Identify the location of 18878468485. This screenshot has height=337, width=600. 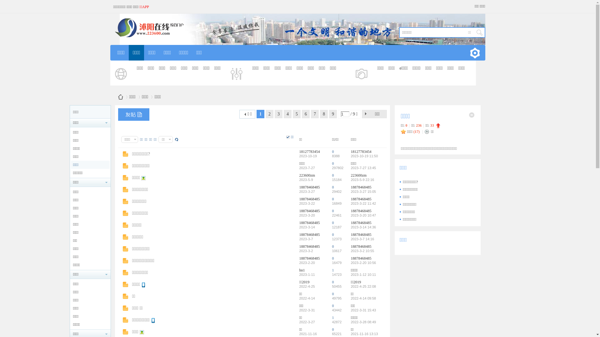
(310, 247).